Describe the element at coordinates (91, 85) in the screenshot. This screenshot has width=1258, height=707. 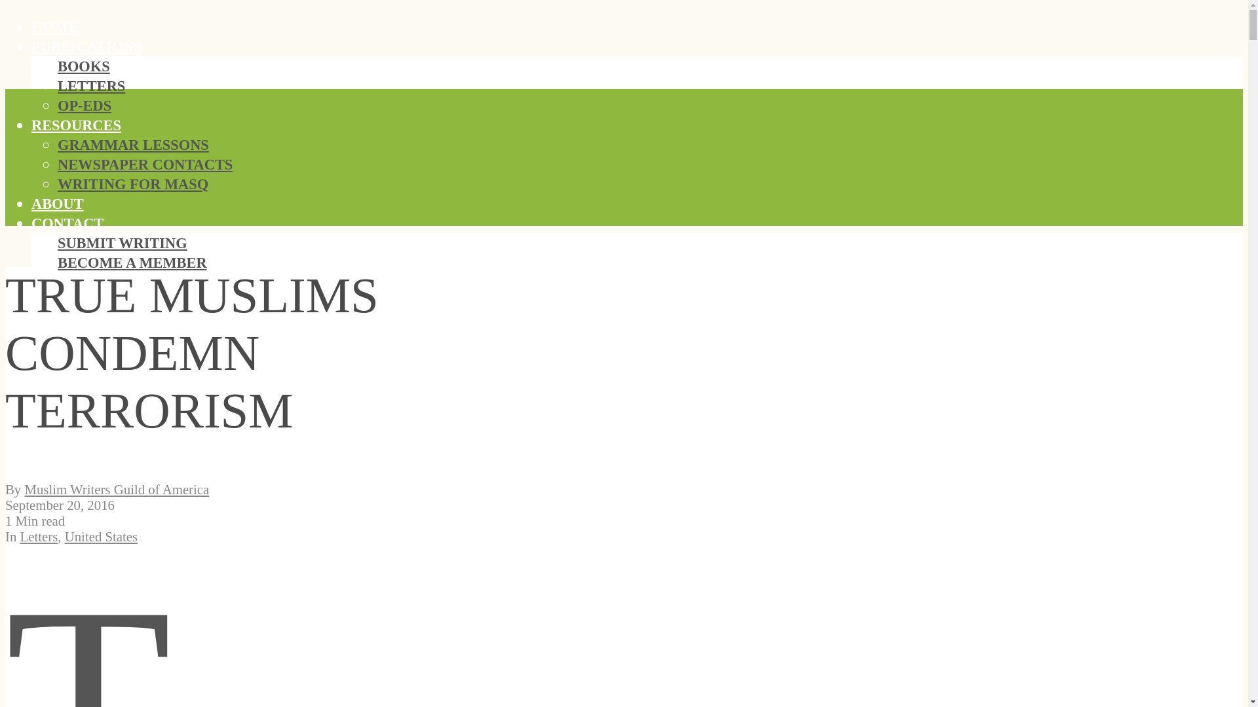
I see `LETTERS` at that location.